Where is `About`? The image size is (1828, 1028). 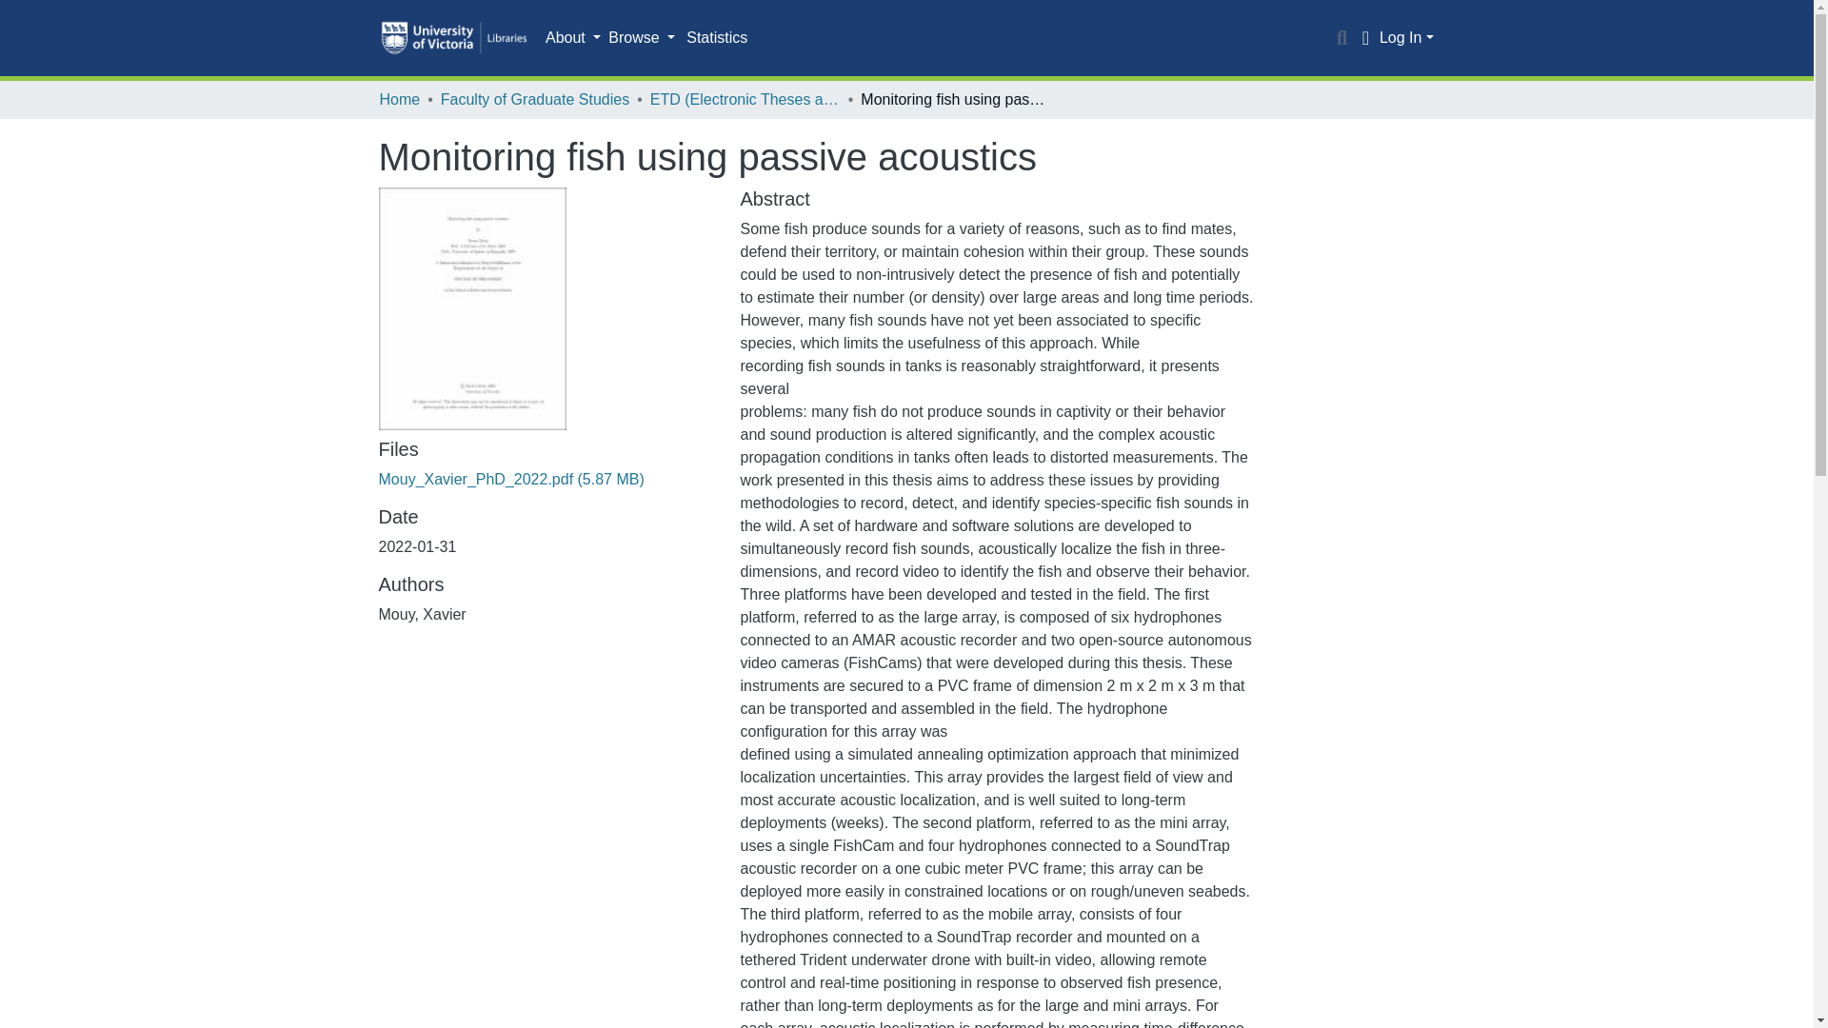
About is located at coordinates (573, 38).